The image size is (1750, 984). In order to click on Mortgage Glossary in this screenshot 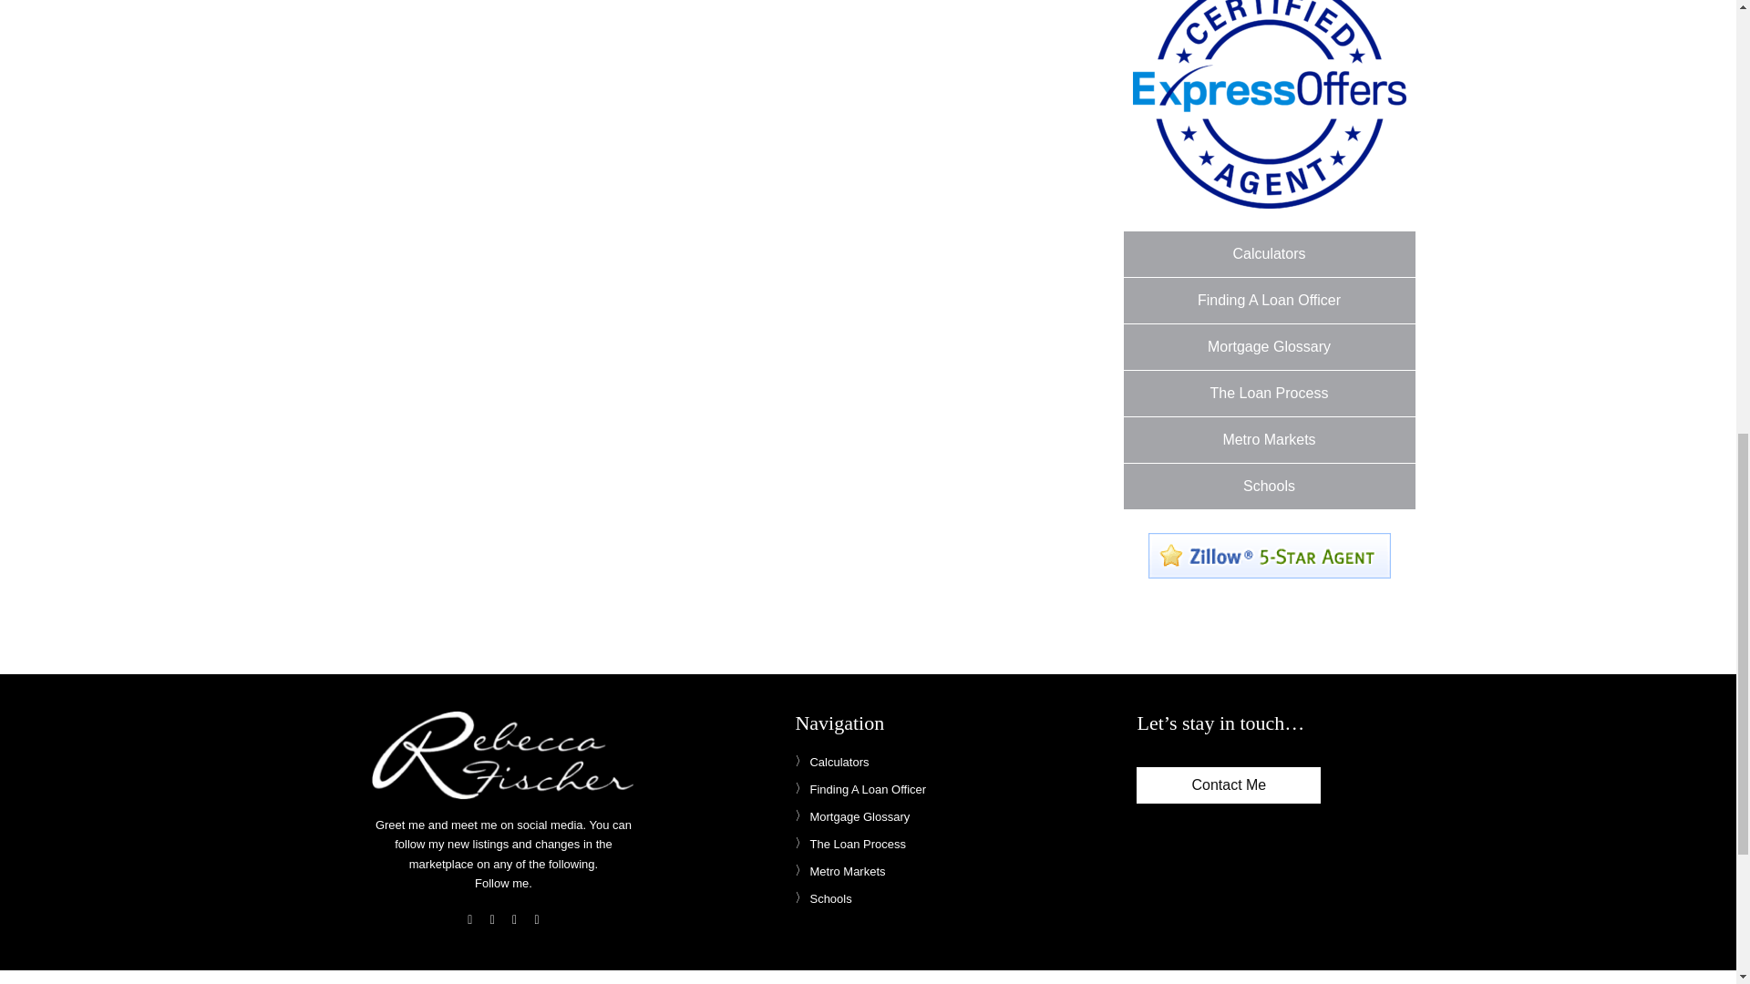, I will do `click(851, 816)`.